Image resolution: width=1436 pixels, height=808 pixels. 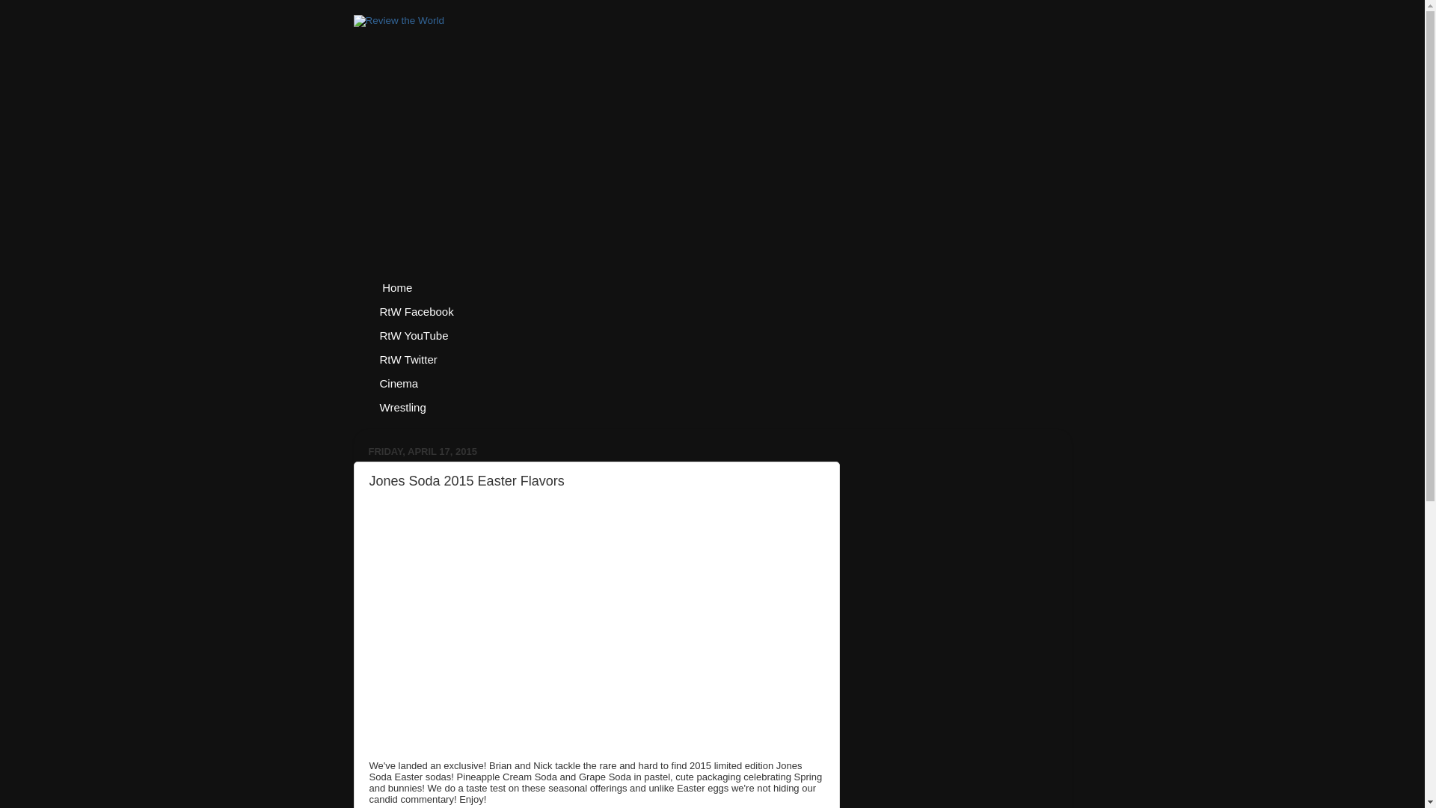 What do you see at coordinates (416, 311) in the screenshot?
I see `RtW Facebook` at bounding box center [416, 311].